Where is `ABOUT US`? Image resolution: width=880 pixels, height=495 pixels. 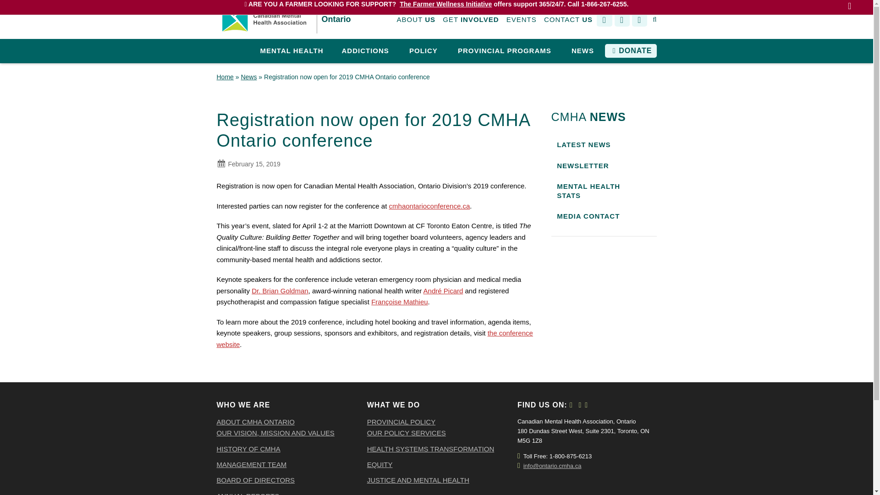
ABOUT US is located at coordinates (416, 20).